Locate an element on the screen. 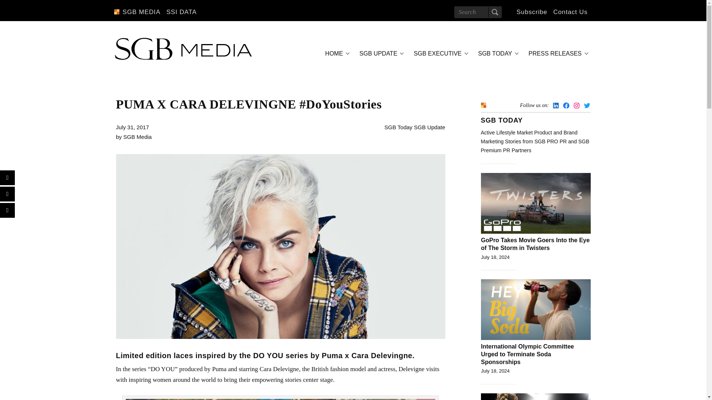 Image resolution: width=712 pixels, height=400 pixels. HOME is located at coordinates (336, 53).